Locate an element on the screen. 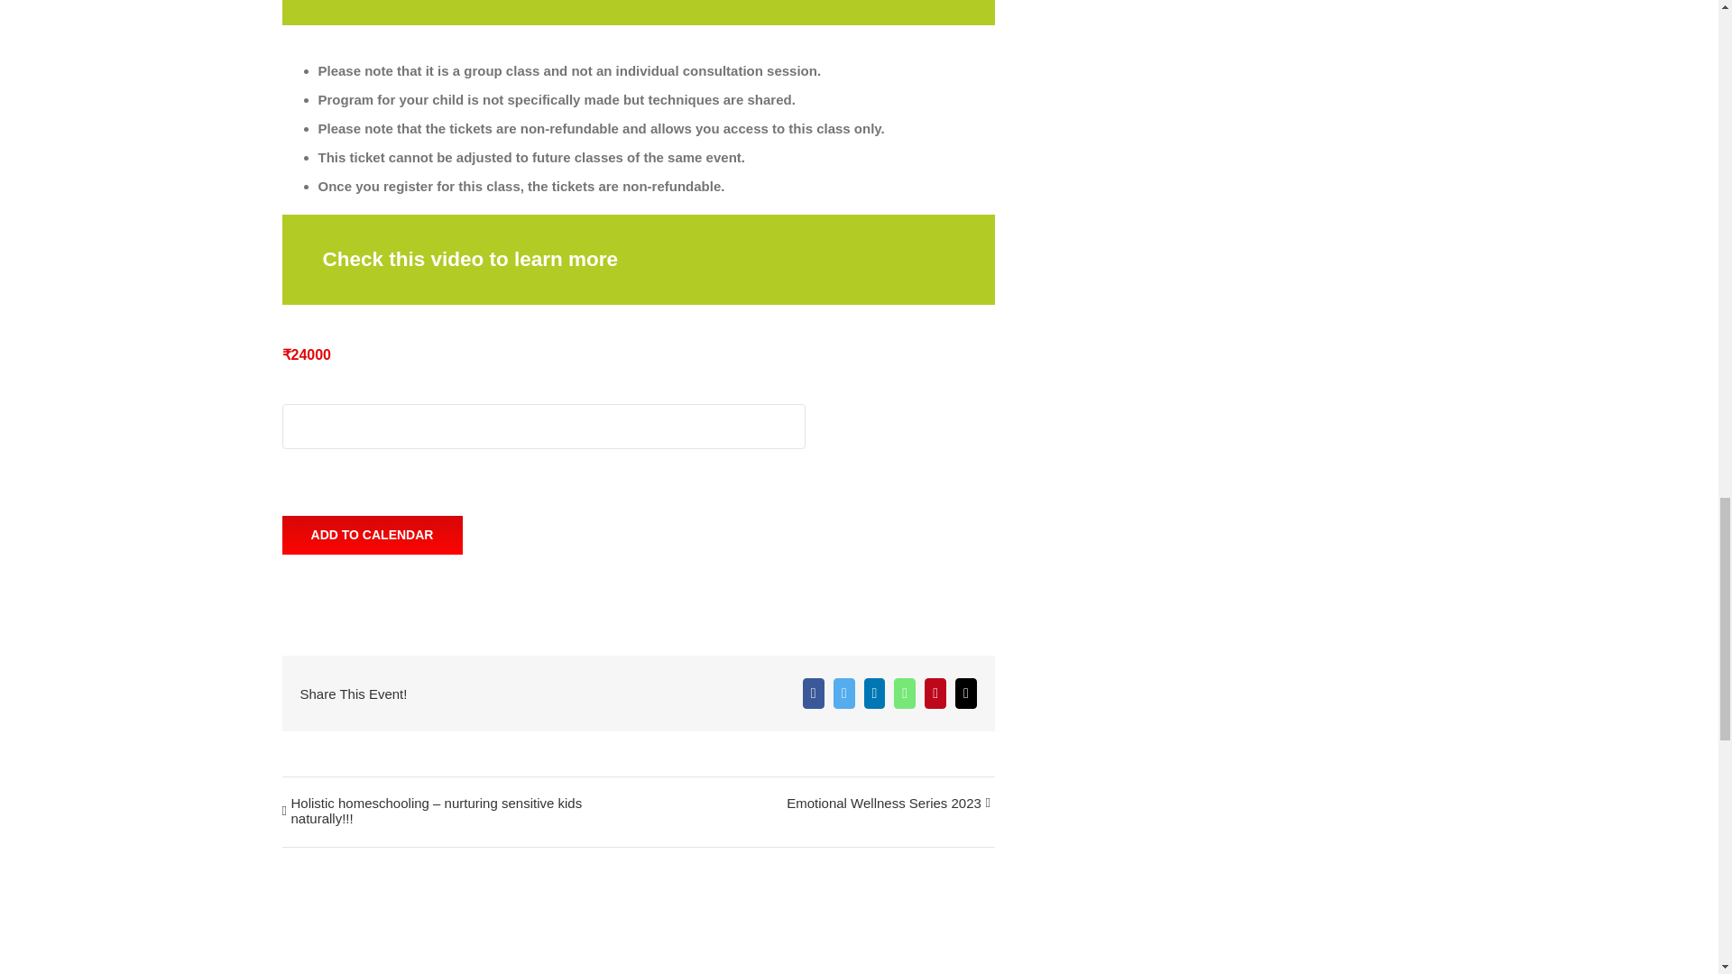 This screenshot has height=974, width=1732. Check this video to learn more is located at coordinates (470, 260).